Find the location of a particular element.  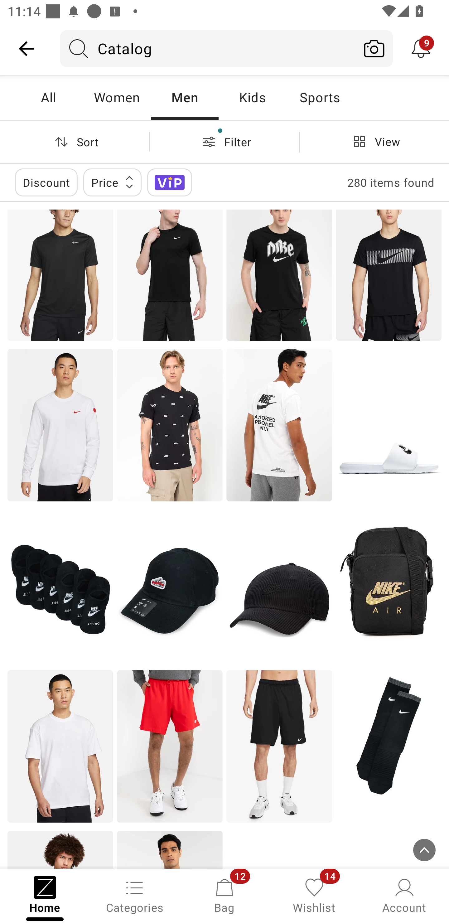

View is located at coordinates (374, 142).